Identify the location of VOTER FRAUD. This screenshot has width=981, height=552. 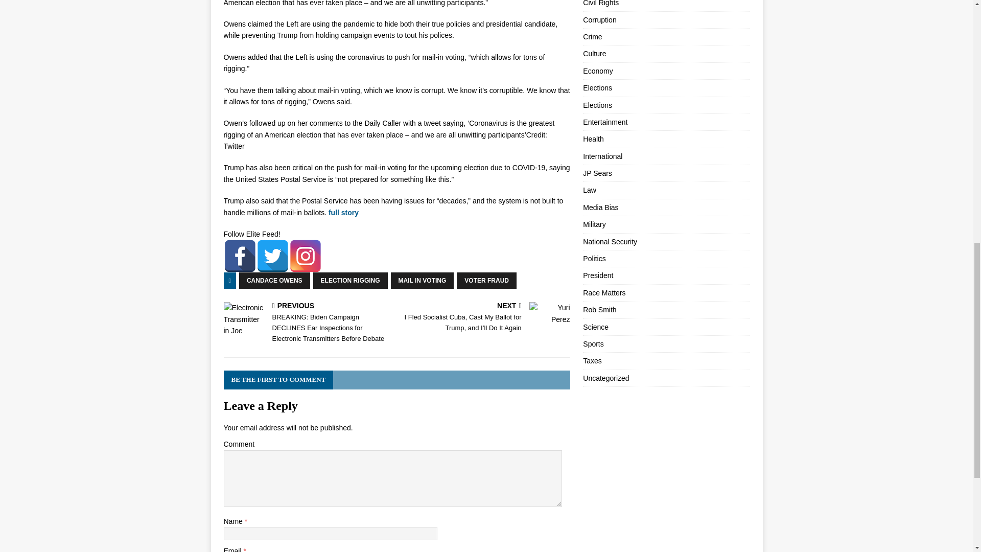
(486, 280).